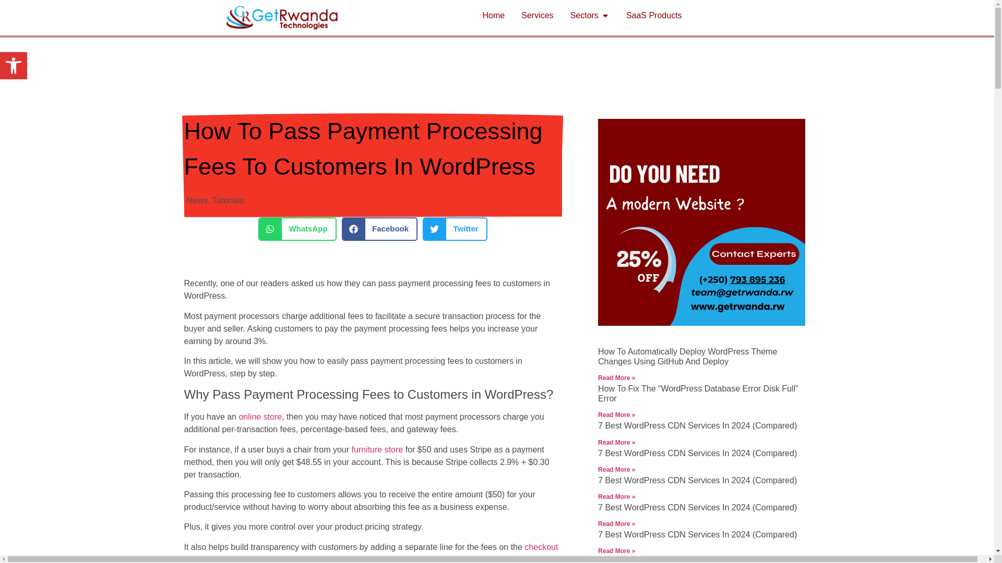 This screenshot has width=1002, height=563. I want to click on SaaS Products, so click(197, 200).